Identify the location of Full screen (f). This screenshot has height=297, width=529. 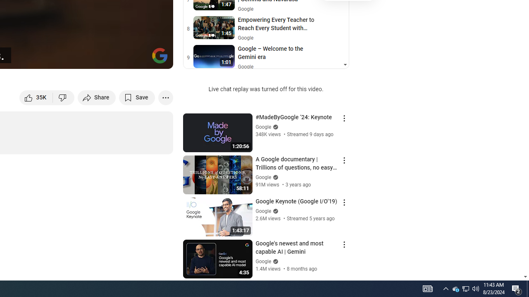
(158, 59).